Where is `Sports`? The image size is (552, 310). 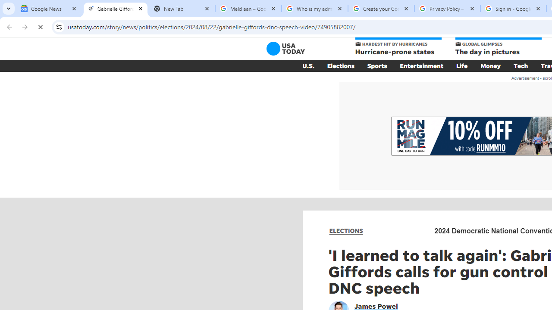
Sports is located at coordinates (377, 65).